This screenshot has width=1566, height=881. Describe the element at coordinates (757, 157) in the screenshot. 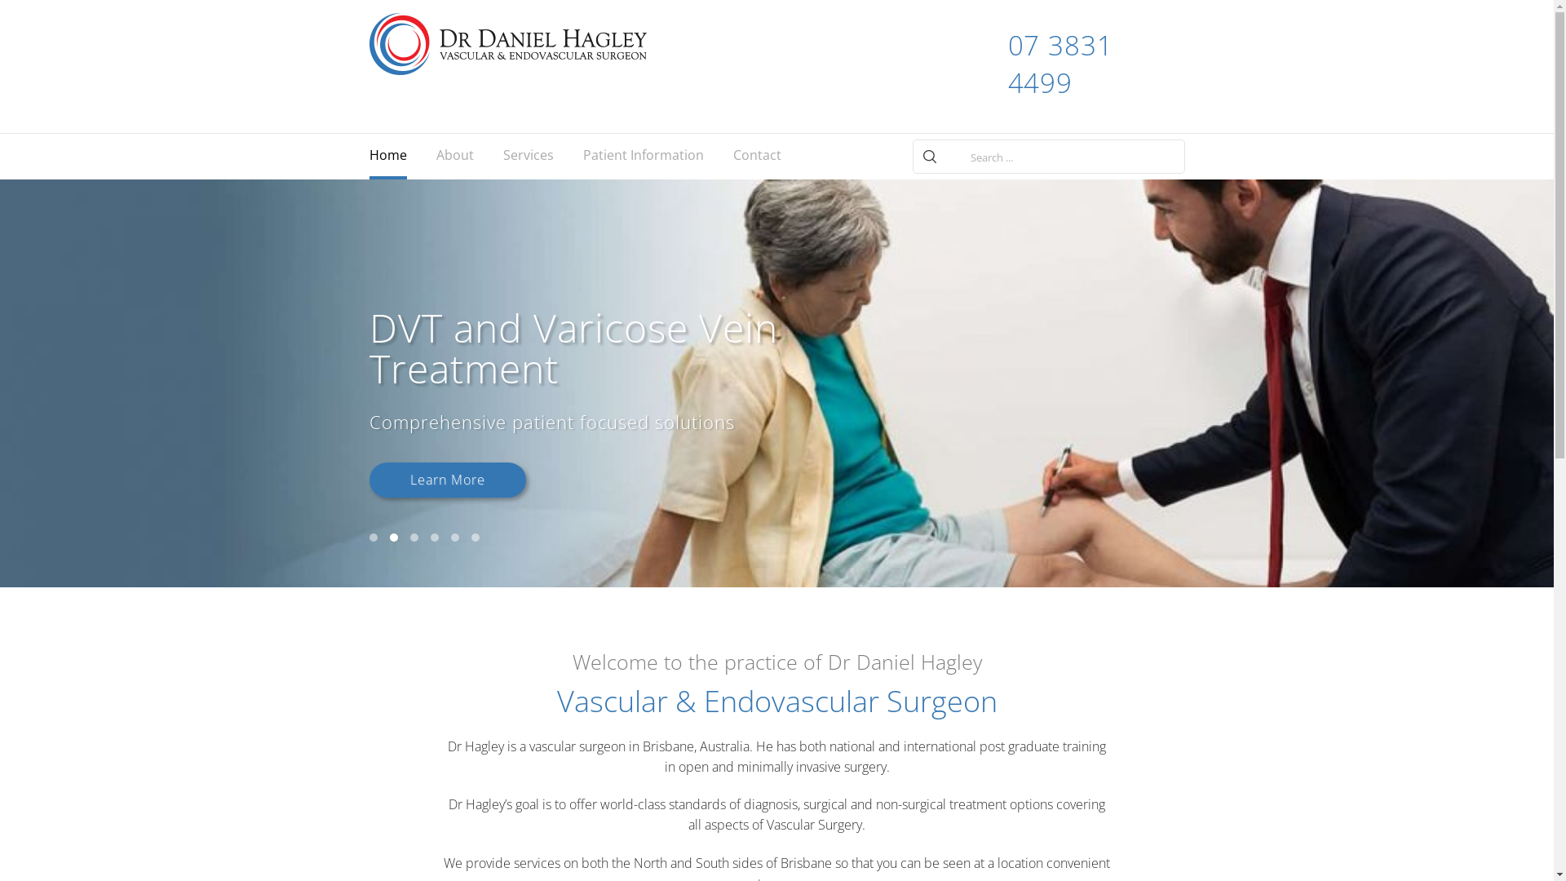

I see `Contact` at that location.